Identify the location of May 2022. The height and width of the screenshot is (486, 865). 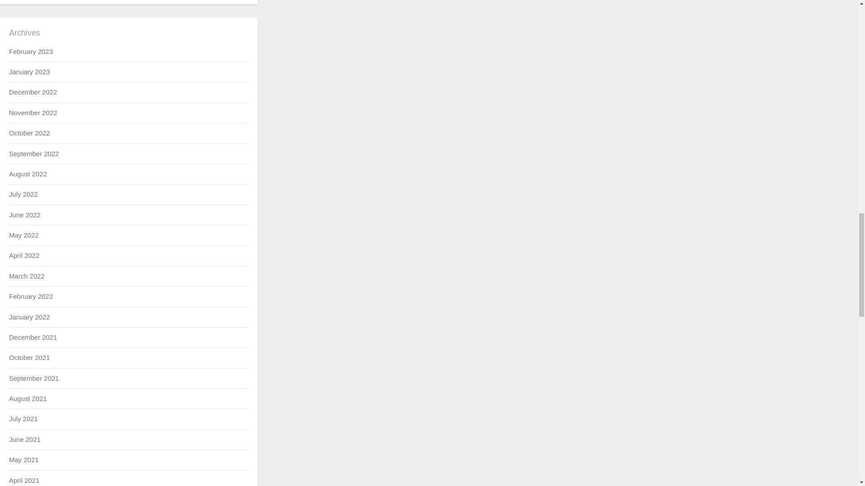
(23, 235).